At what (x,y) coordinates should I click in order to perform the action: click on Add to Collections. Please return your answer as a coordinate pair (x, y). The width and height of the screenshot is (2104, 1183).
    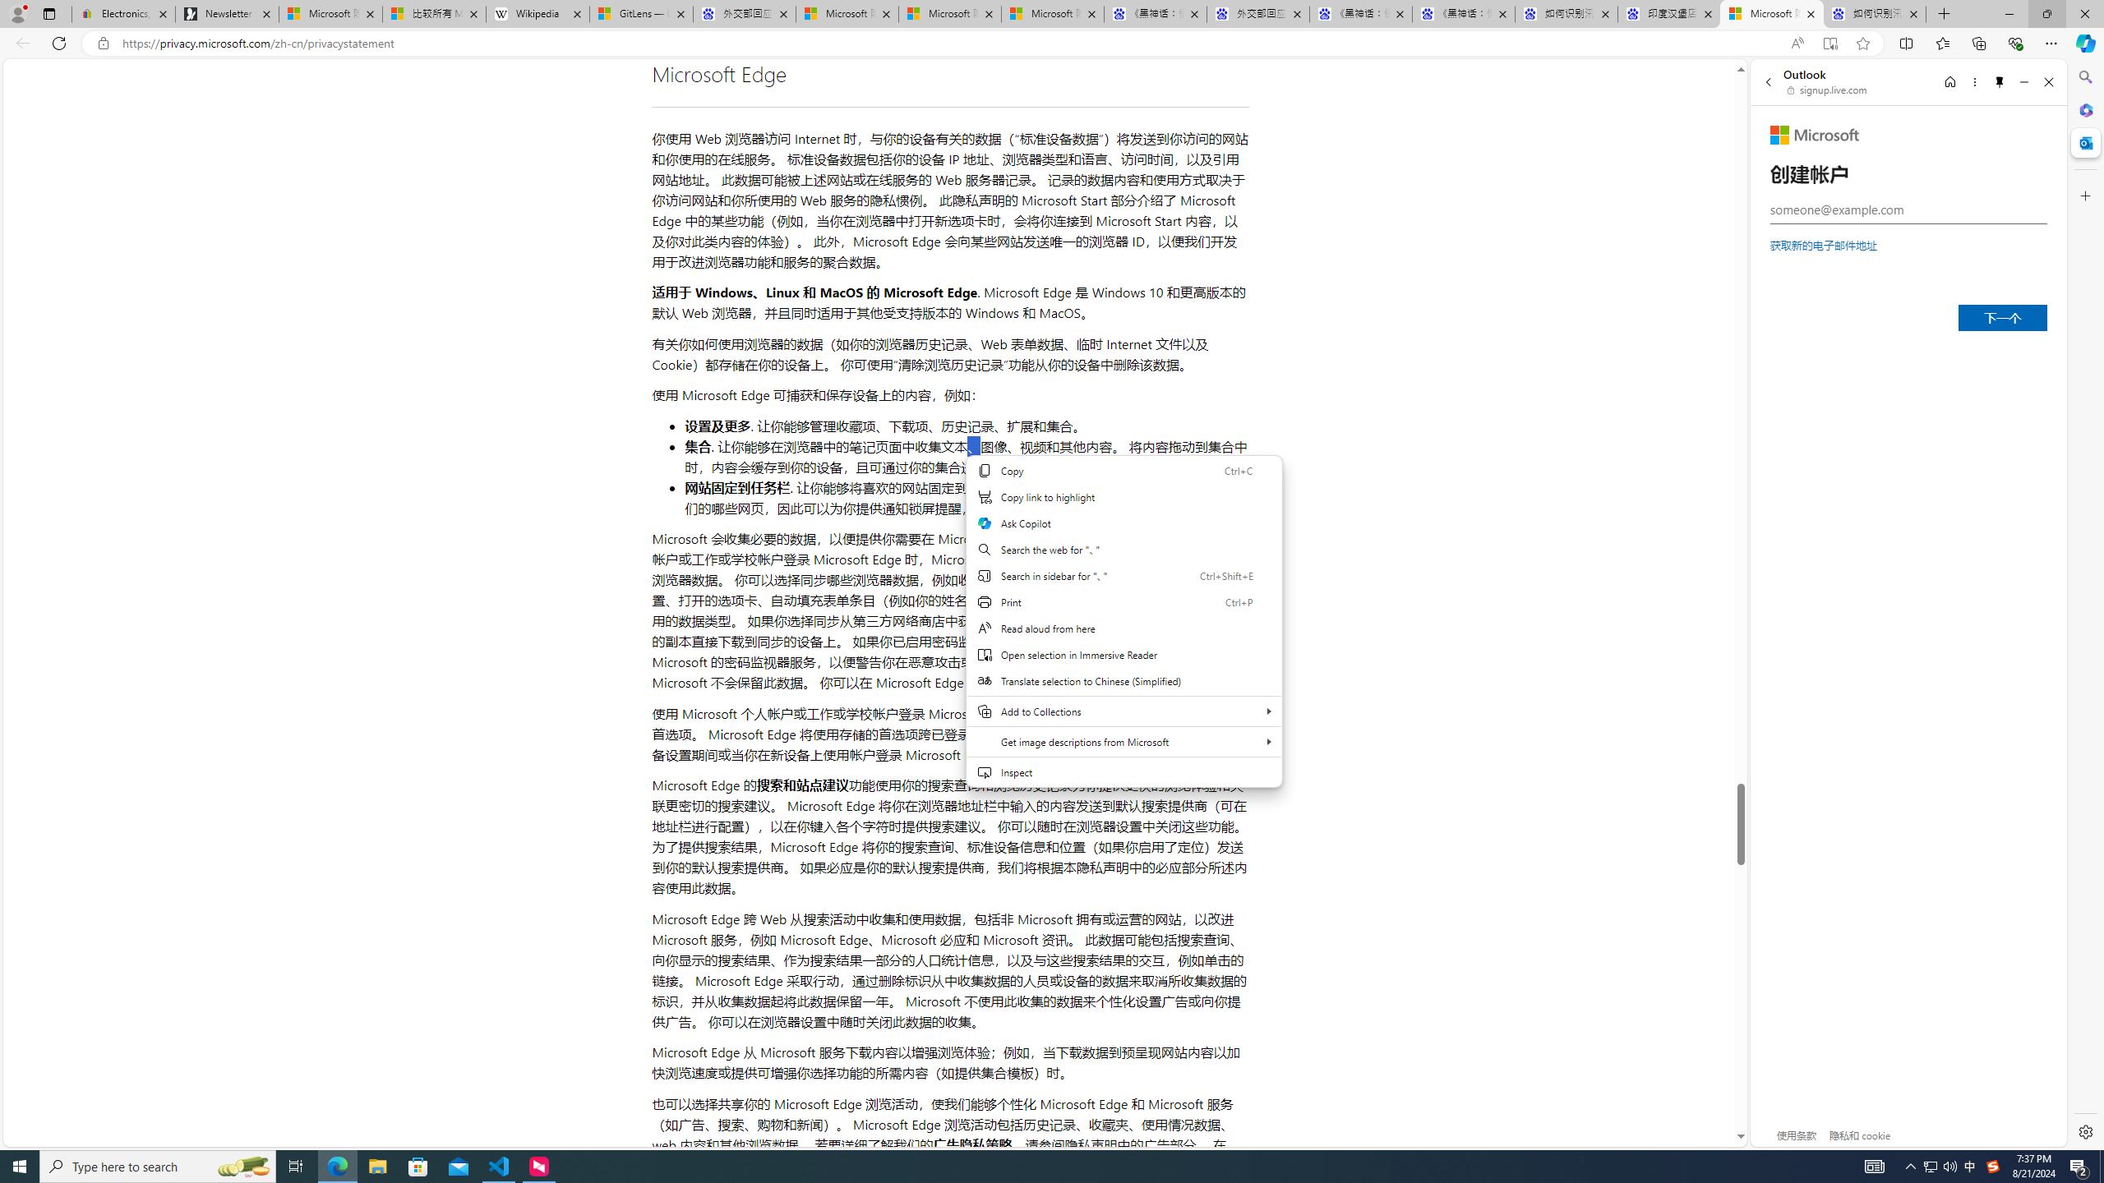
    Looking at the image, I should click on (1124, 711).